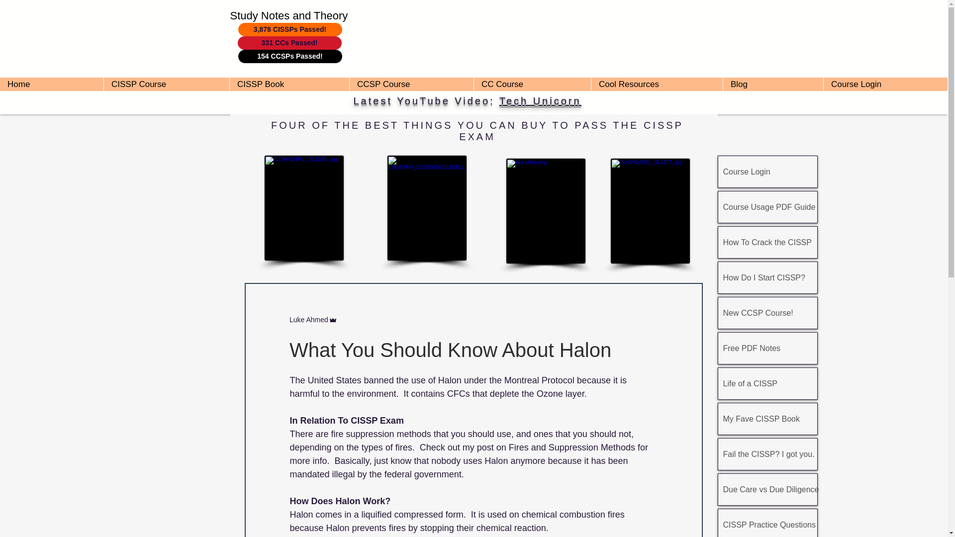  Describe the element at coordinates (289, 84) in the screenshot. I see `CISSP Book` at that location.